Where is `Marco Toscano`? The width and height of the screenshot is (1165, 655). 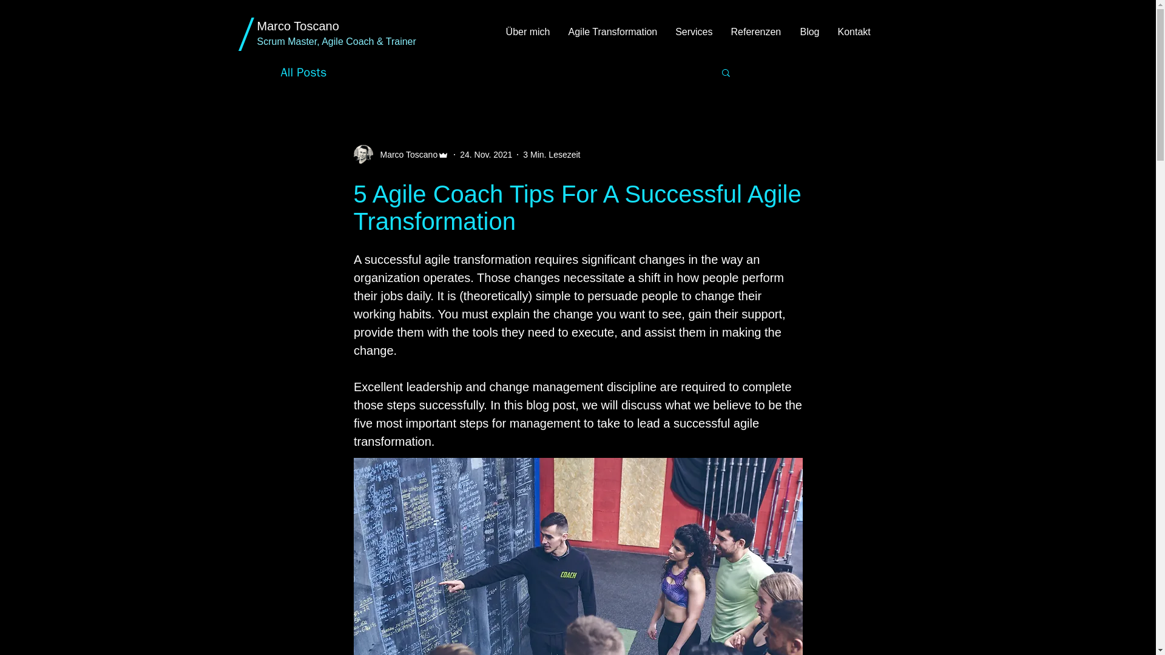 Marco Toscano is located at coordinates (298, 26).